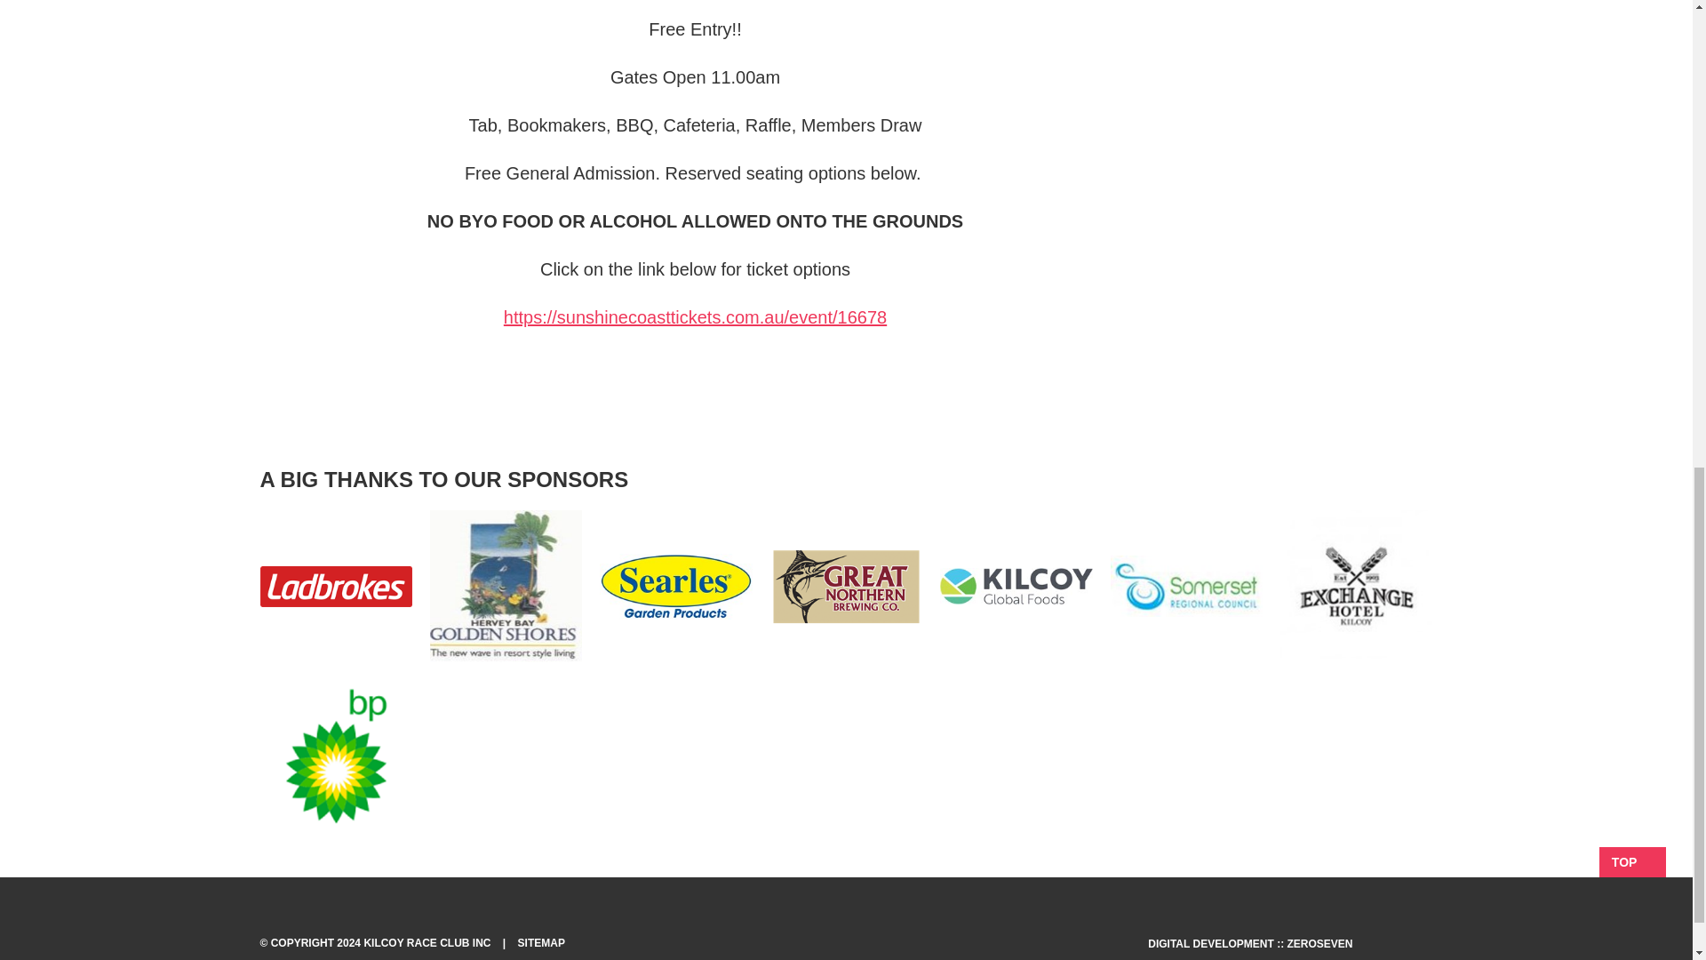 This screenshot has width=1706, height=960. I want to click on Golden Shores Logo, so click(505, 586).